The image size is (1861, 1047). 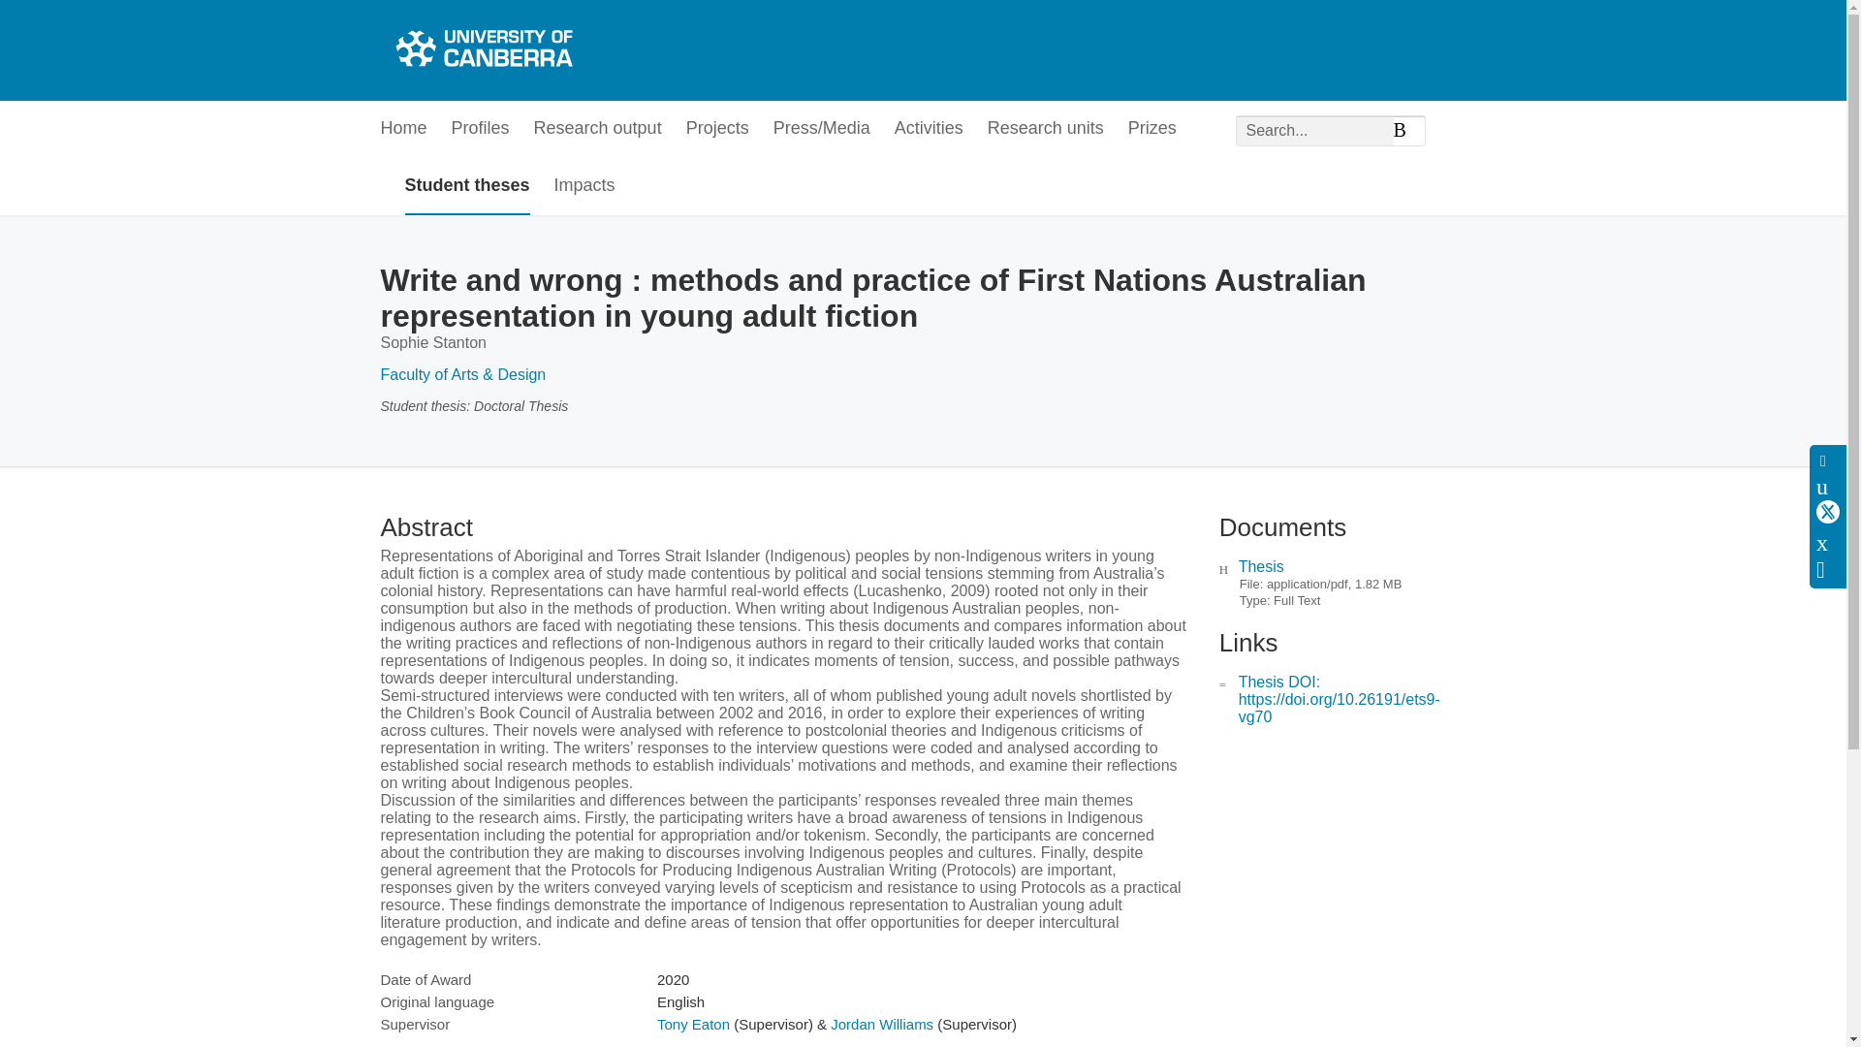 I want to click on Activities, so click(x=929, y=129).